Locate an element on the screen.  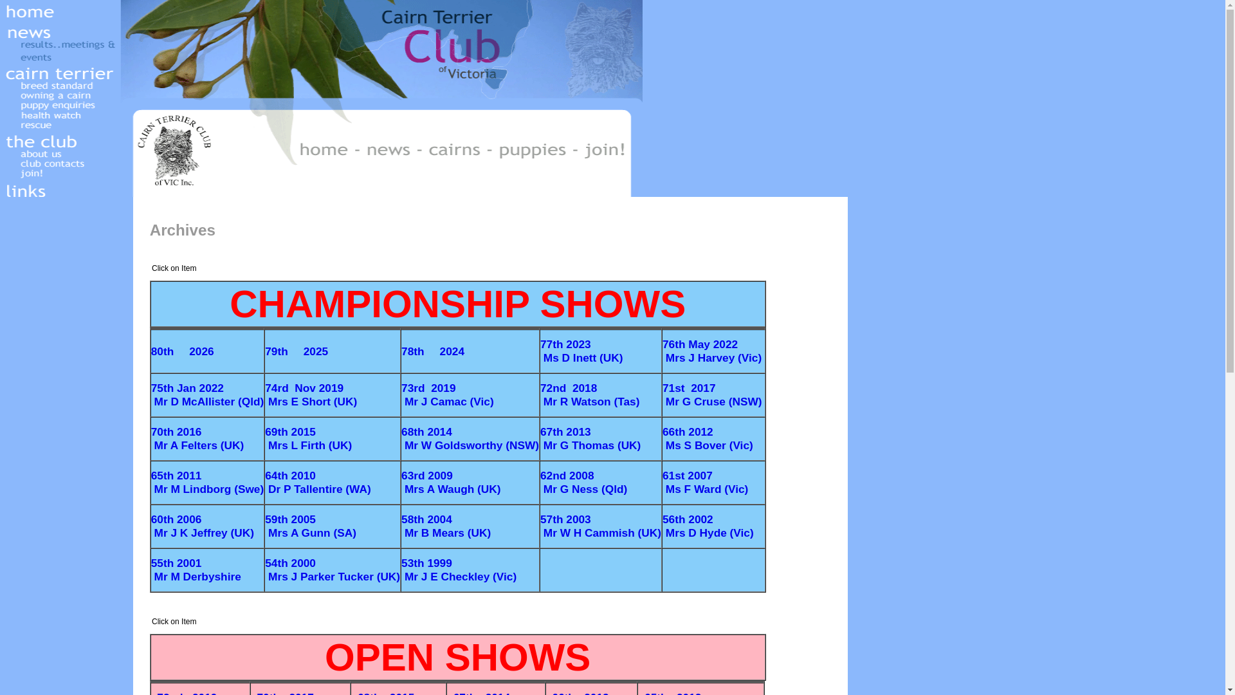
63rd 2009  Mrs A Waugh (UK) is located at coordinates (451, 484).